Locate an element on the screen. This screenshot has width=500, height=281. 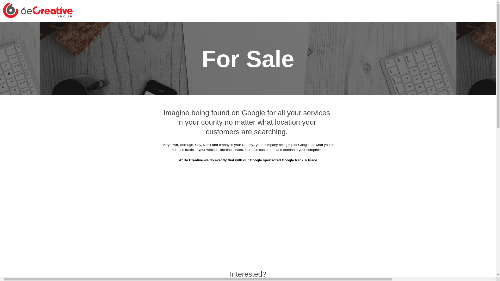
Aggregate Suppliers Bovey Tracey Devon is located at coordinates (367, 41).